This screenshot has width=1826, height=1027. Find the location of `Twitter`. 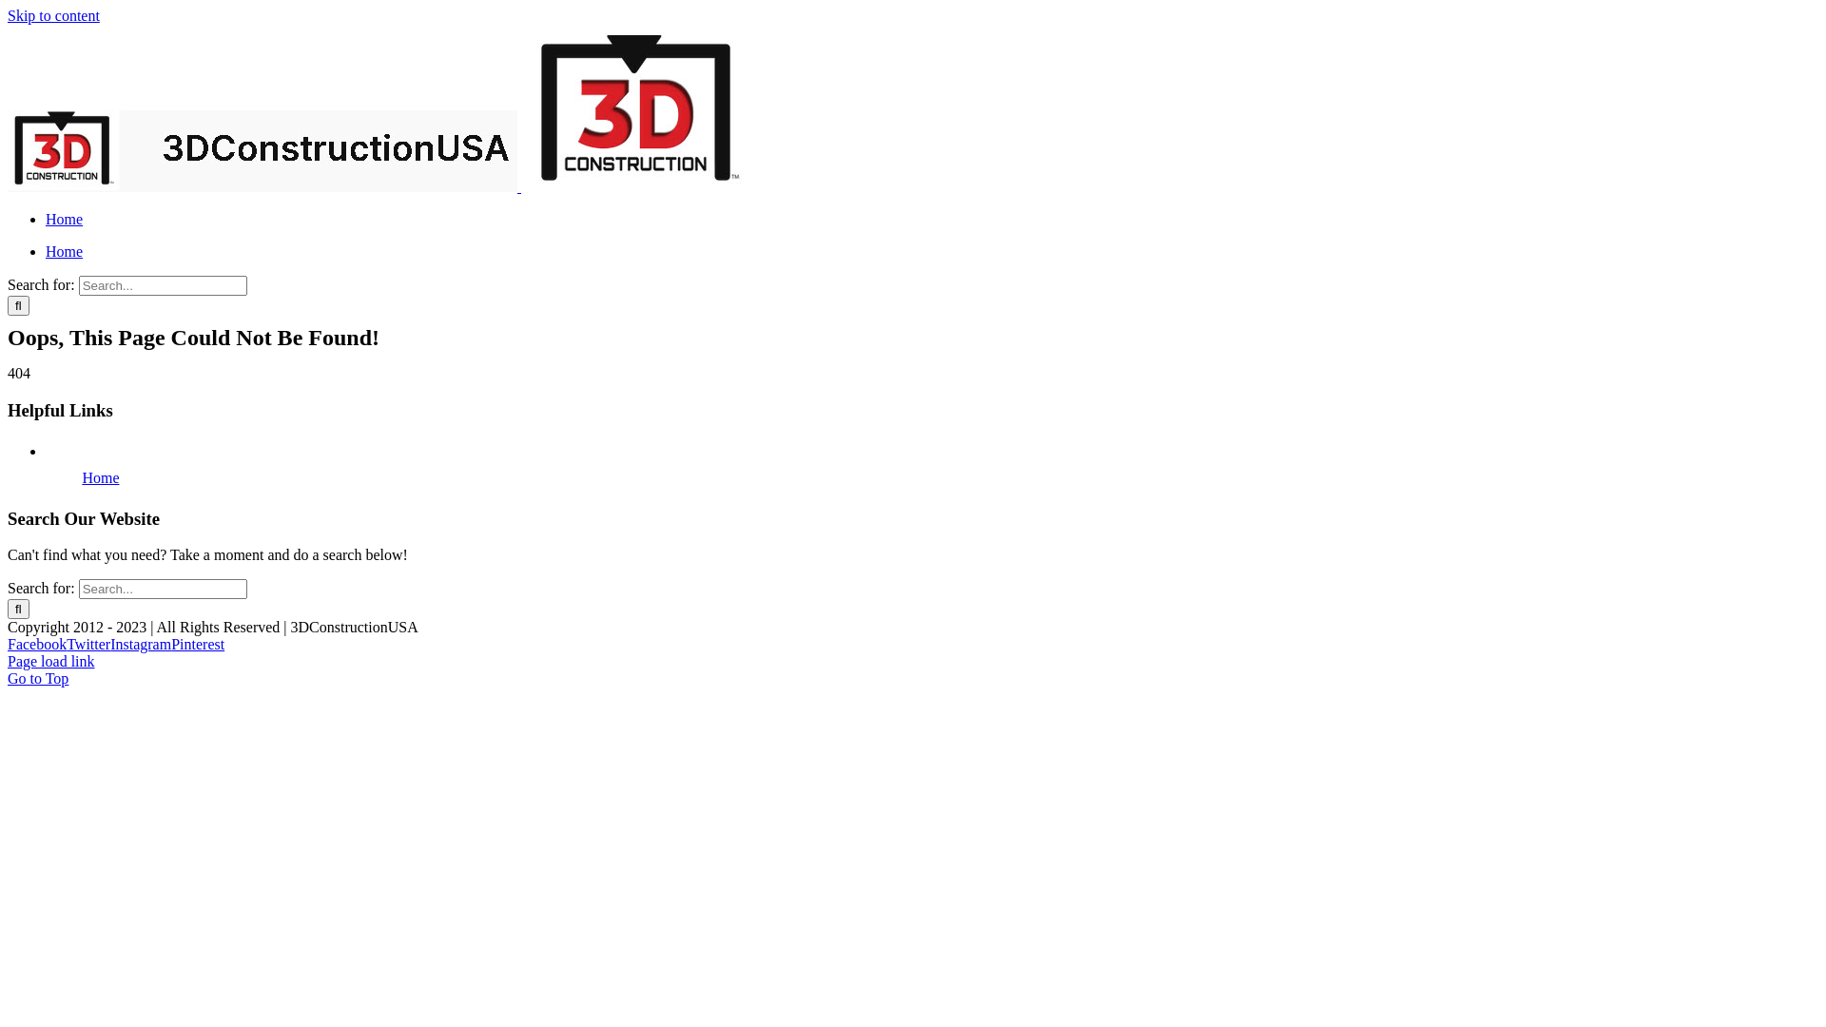

Twitter is located at coordinates (88, 645).